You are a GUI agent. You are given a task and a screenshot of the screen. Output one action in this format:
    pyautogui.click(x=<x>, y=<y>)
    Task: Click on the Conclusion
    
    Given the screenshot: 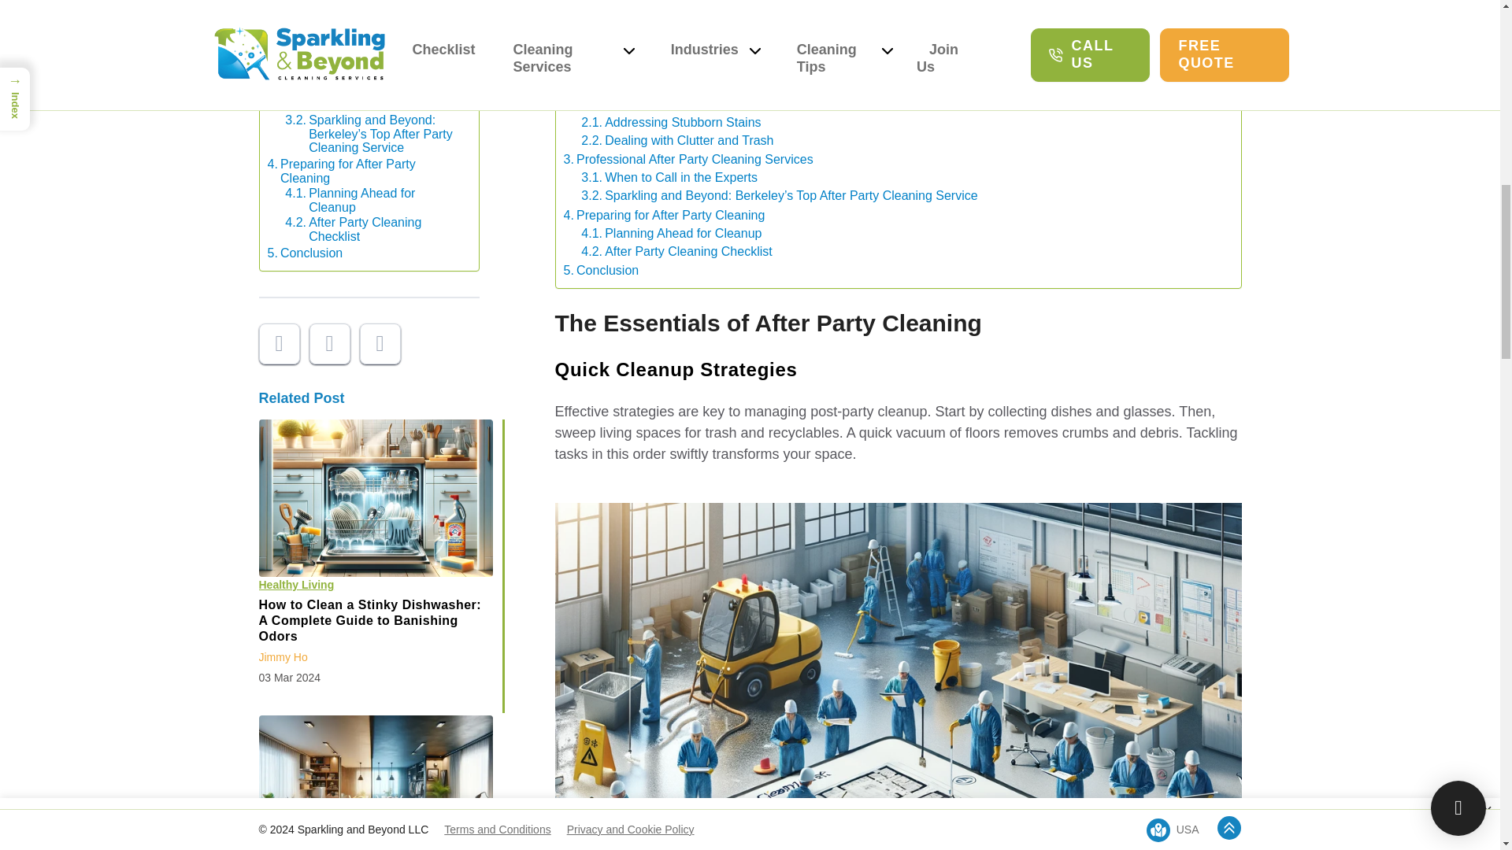 What is the action you would take?
    pyautogui.click(x=305, y=253)
    